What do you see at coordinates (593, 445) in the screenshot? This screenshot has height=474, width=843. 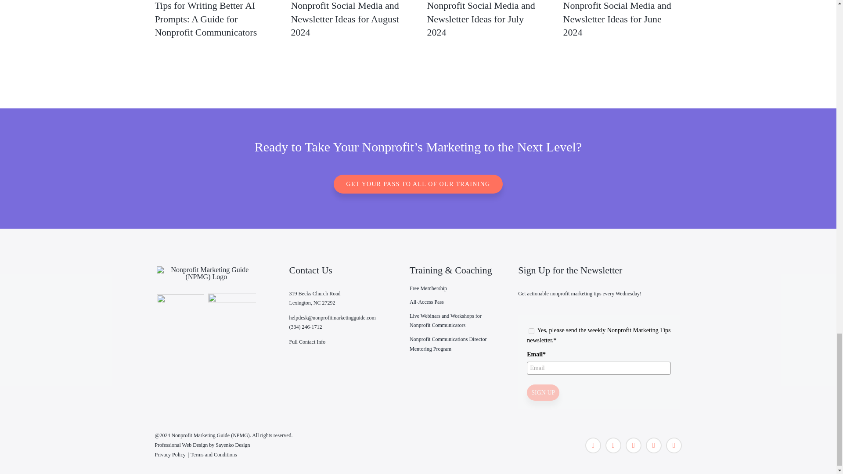 I see `X` at bounding box center [593, 445].